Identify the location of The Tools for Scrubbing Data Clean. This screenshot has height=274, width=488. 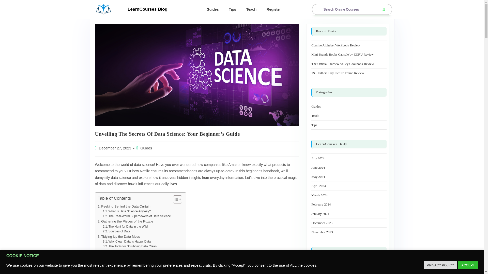
(130, 246).